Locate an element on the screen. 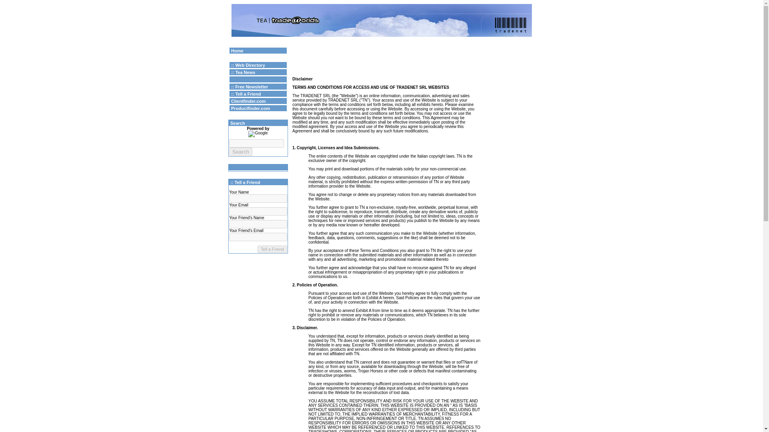 Image resolution: width=769 pixels, height=432 pixels. :: Web Directory is located at coordinates (248, 65).